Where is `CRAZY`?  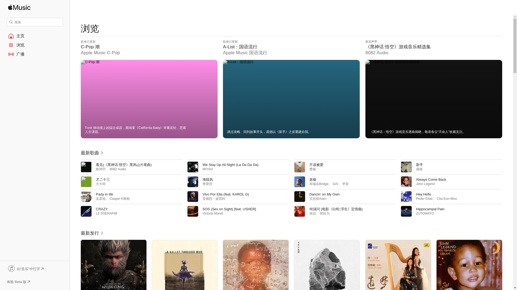
CRAZY is located at coordinates (102, 209).